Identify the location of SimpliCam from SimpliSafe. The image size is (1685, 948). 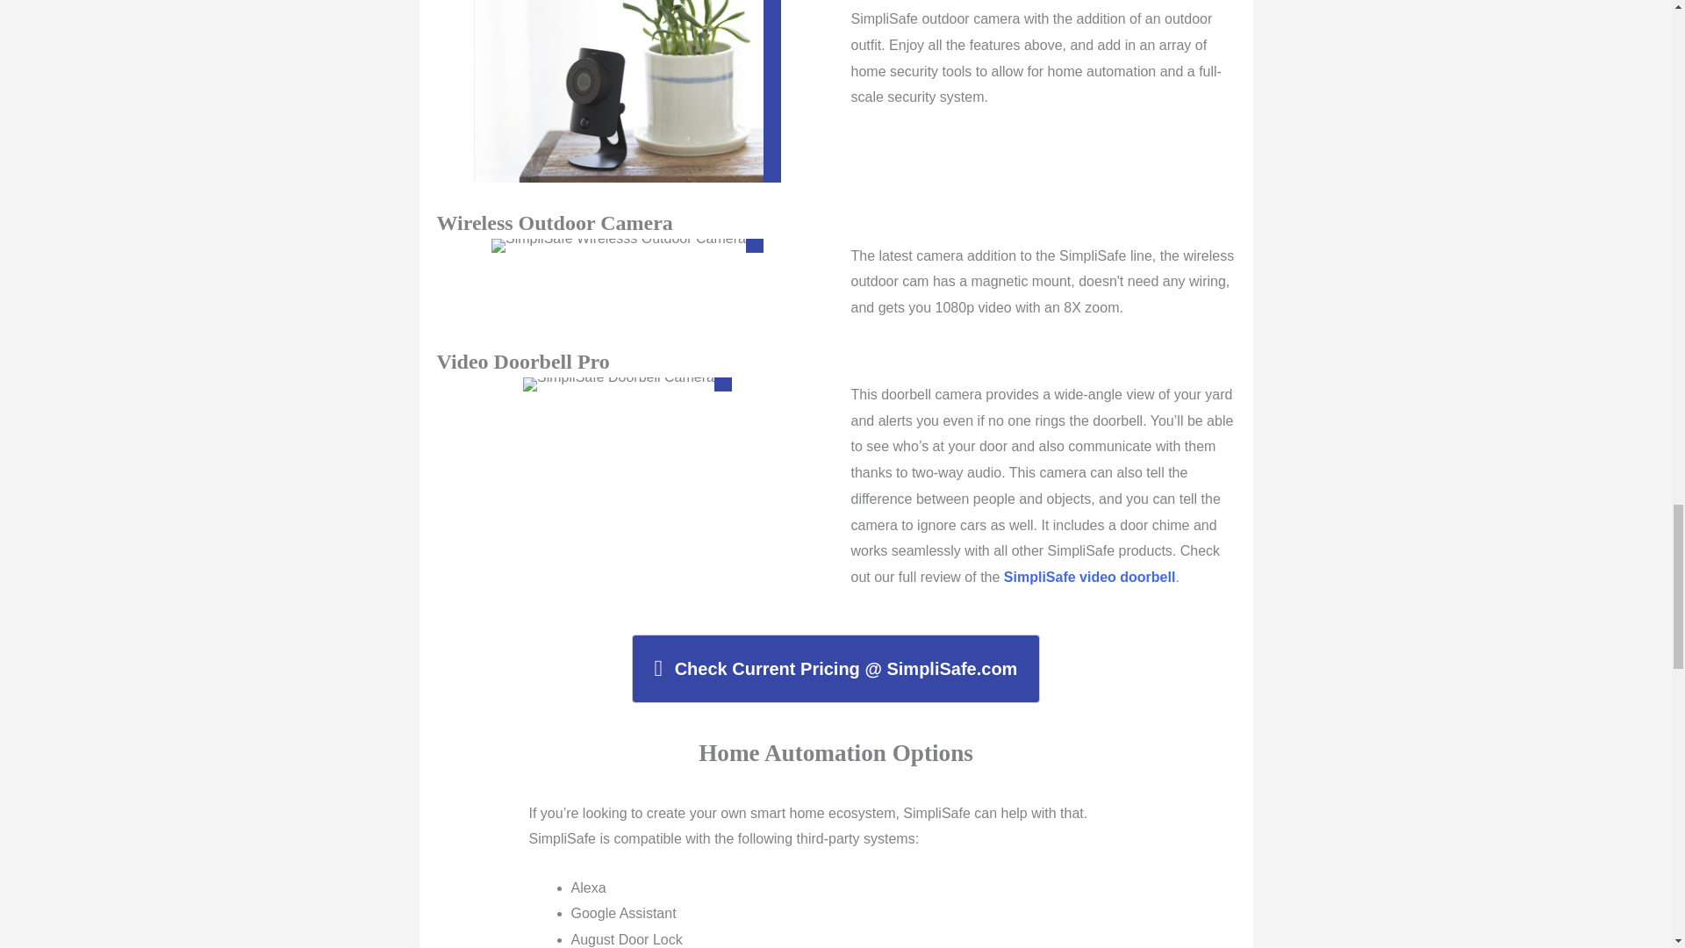
(627, 91).